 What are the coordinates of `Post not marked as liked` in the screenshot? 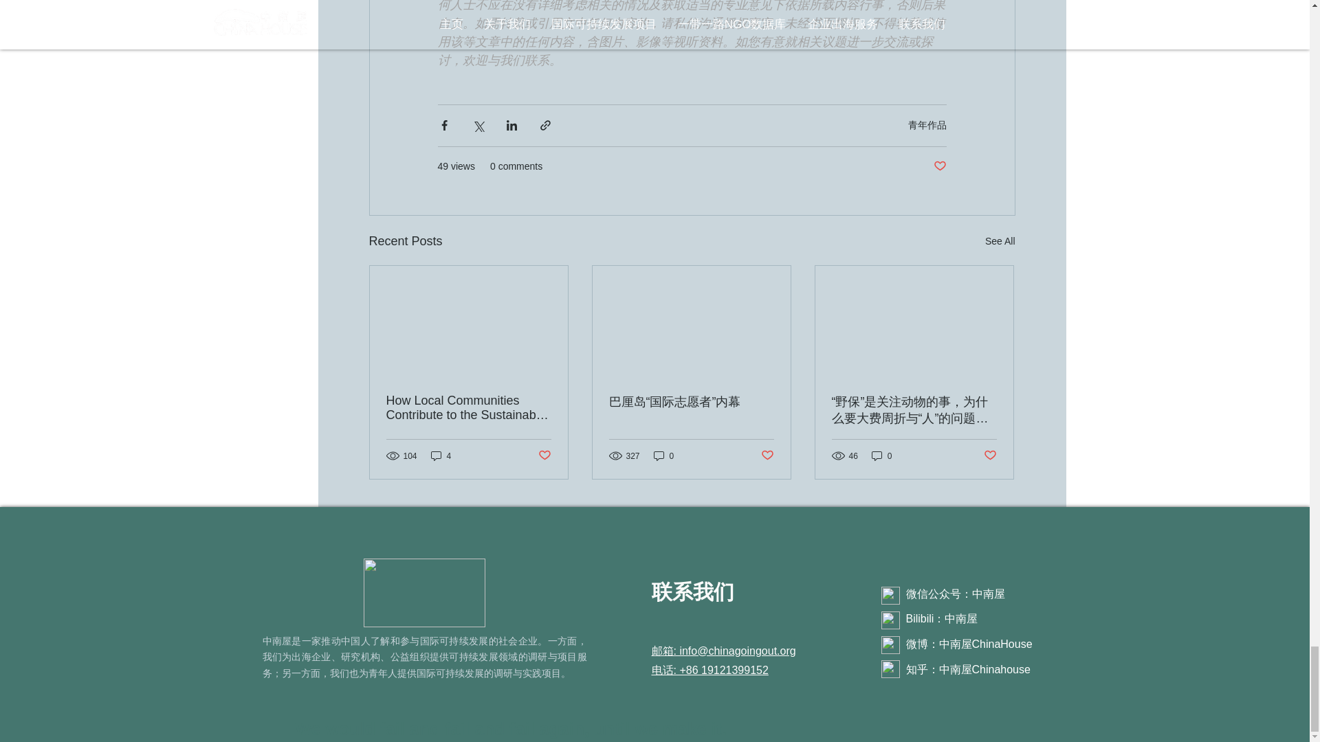 It's located at (543, 456).